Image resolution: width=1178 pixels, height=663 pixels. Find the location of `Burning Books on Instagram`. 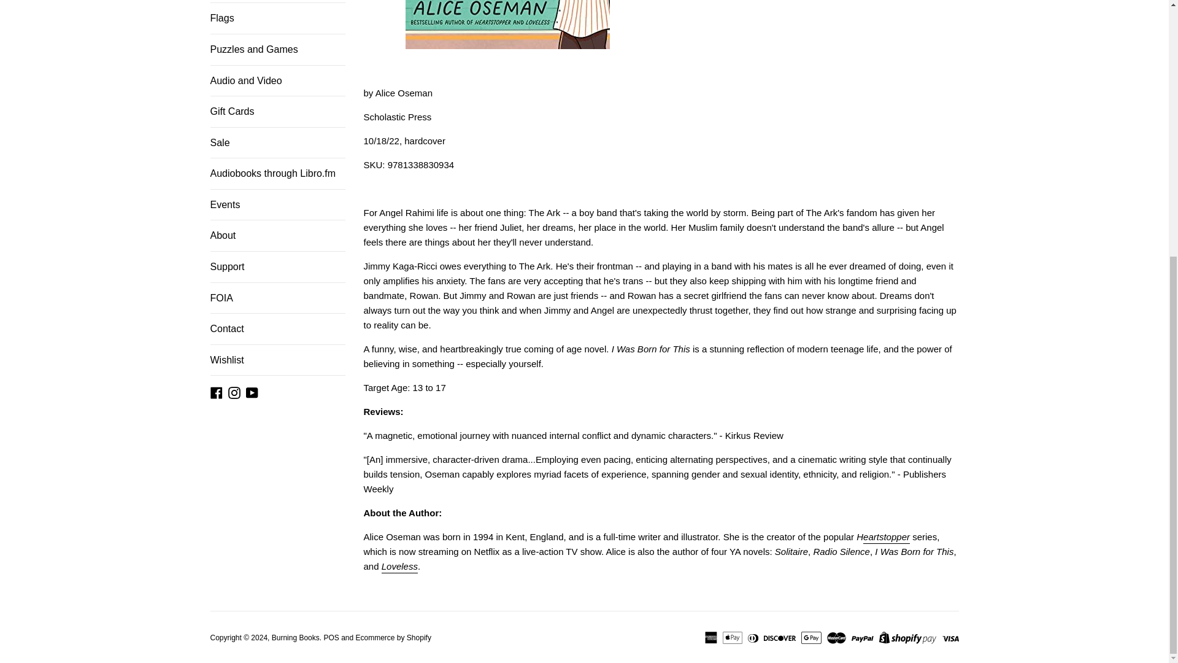

Burning Books on Instagram is located at coordinates (234, 392).